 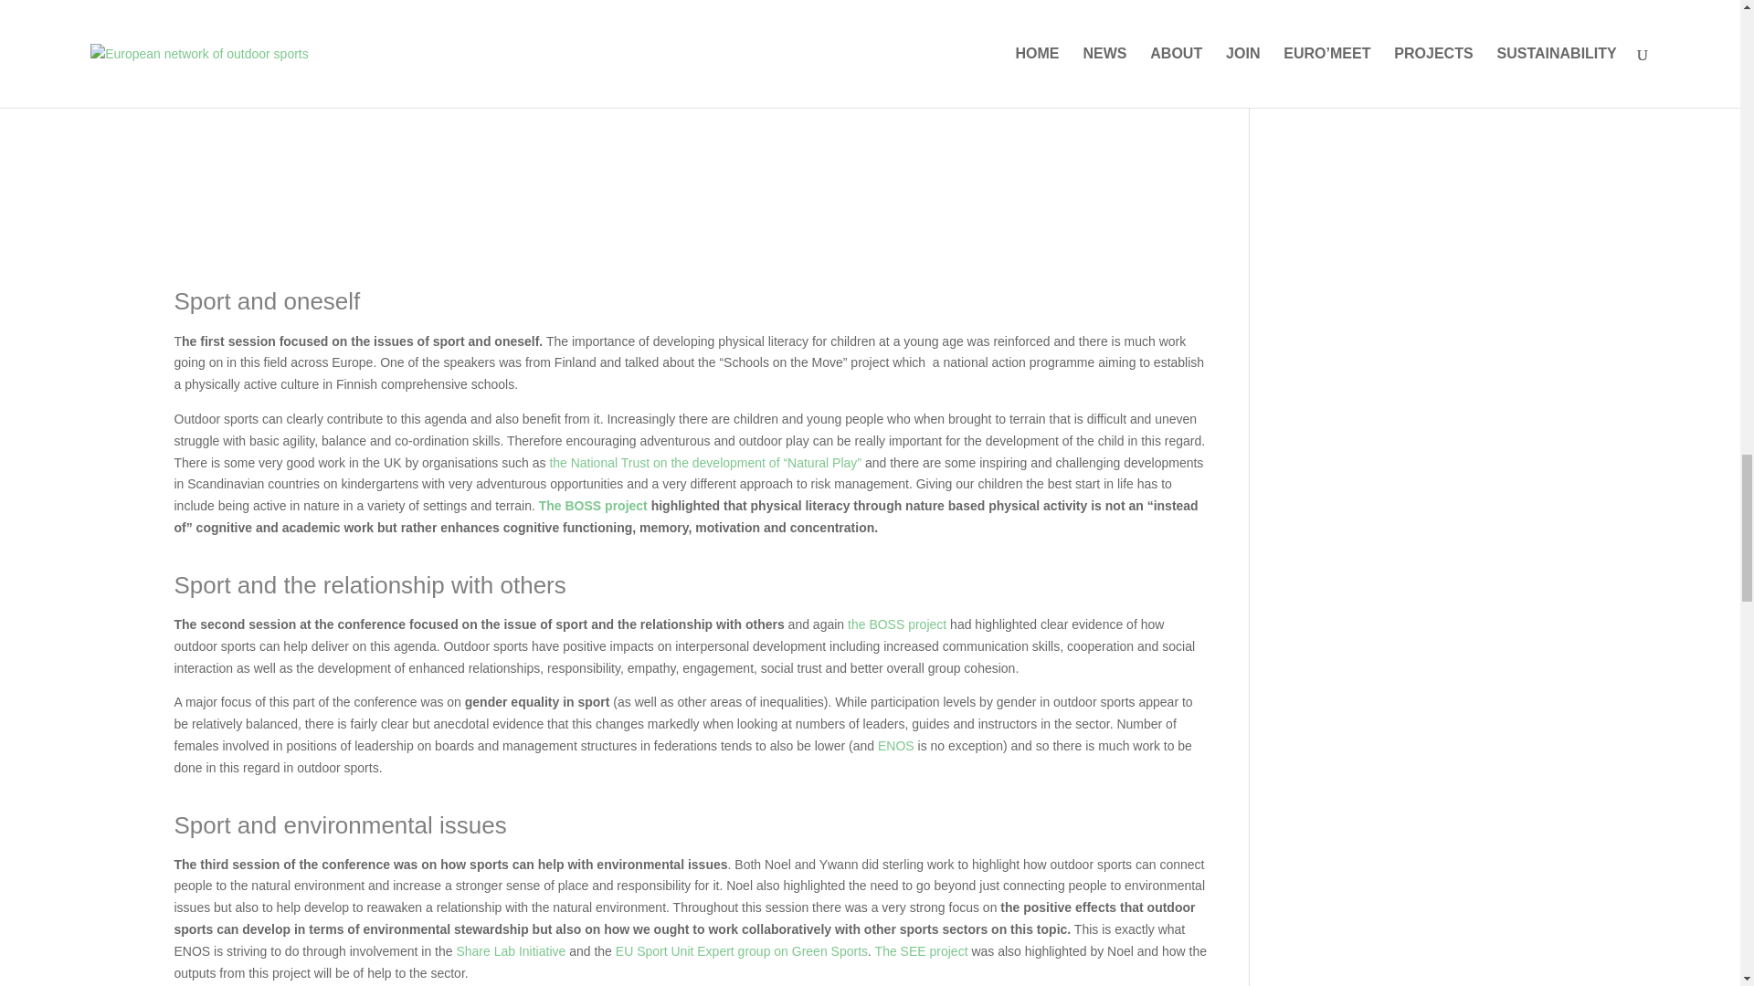 I want to click on EU Sport Unit Expert group on Green Sports, so click(x=742, y=950).